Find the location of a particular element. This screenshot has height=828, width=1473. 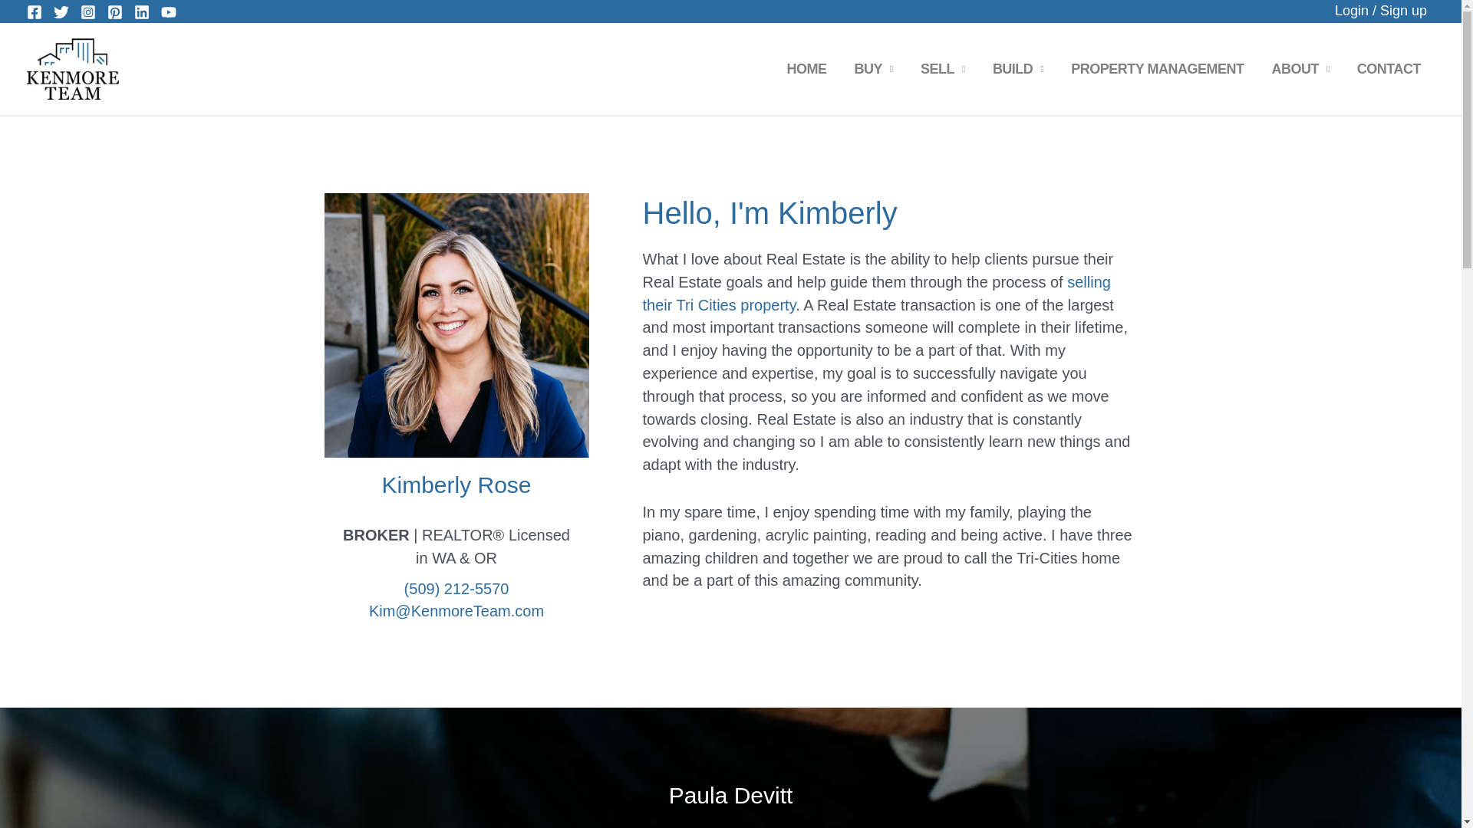

HOME is located at coordinates (807, 68).